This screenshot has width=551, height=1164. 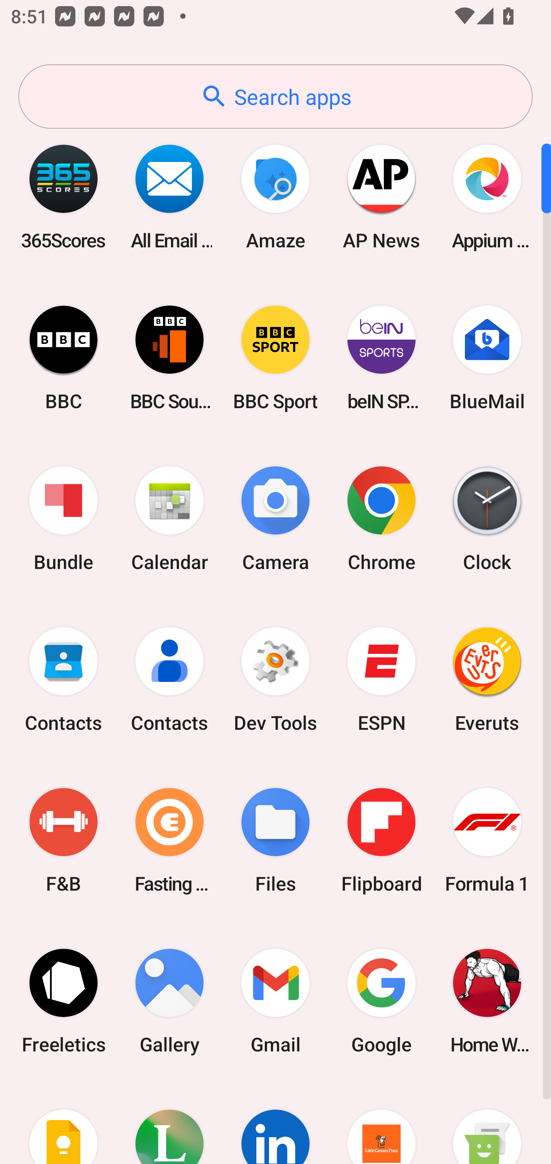 I want to click on beIN SPORTS, so click(x=381, y=358).